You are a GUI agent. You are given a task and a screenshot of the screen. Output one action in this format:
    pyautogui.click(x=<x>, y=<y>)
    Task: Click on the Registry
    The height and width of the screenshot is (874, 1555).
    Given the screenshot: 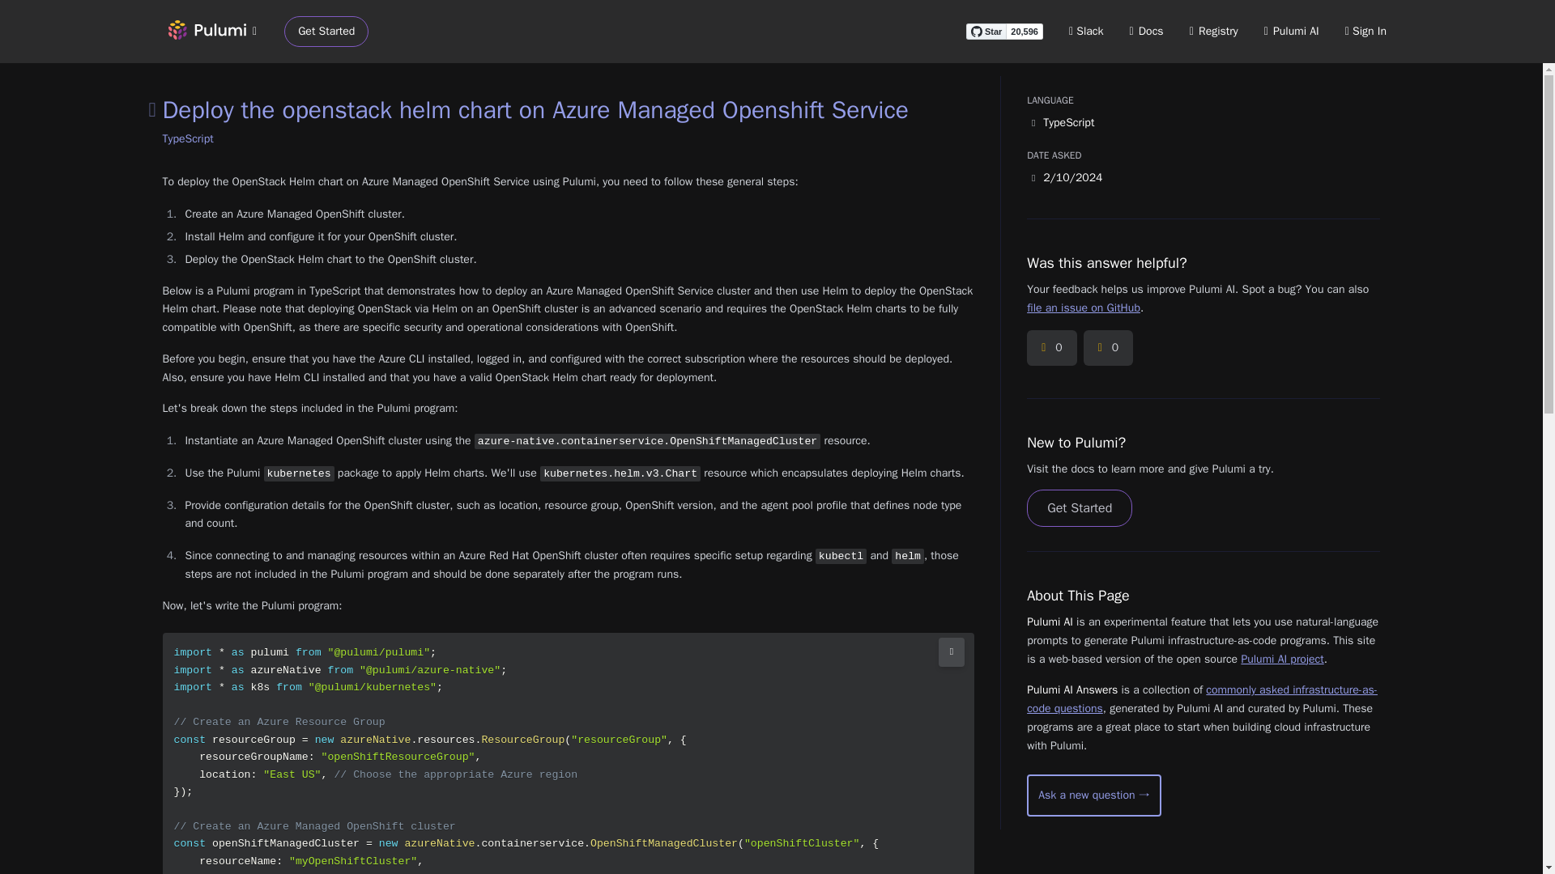 What is the action you would take?
    pyautogui.click(x=1213, y=31)
    